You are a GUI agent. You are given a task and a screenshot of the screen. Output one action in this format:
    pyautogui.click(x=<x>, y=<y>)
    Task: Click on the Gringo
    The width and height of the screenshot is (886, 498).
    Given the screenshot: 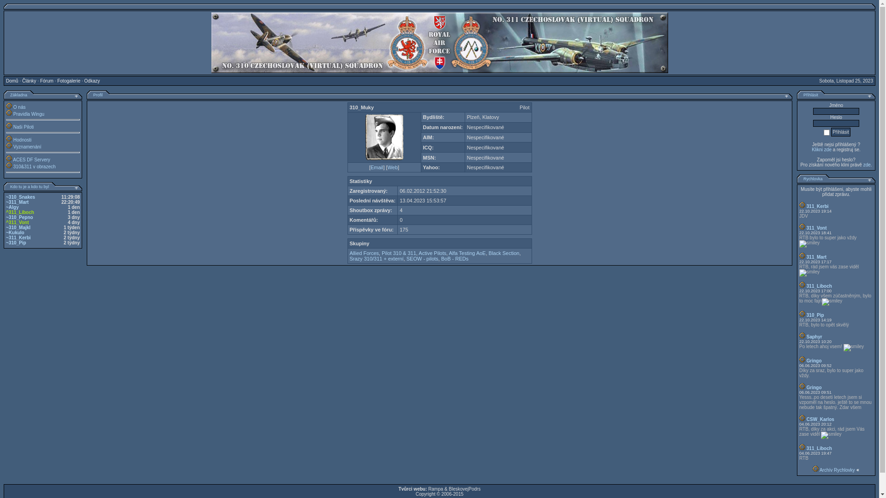 What is the action you would take?
    pyautogui.click(x=814, y=387)
    